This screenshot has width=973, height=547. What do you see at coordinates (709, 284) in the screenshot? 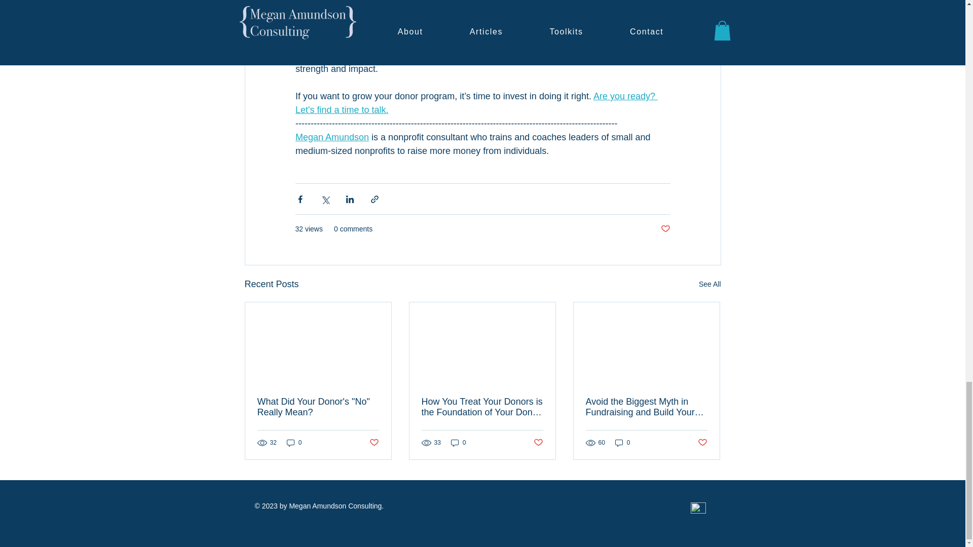
I see `See All` at bounding box center [709, 284].